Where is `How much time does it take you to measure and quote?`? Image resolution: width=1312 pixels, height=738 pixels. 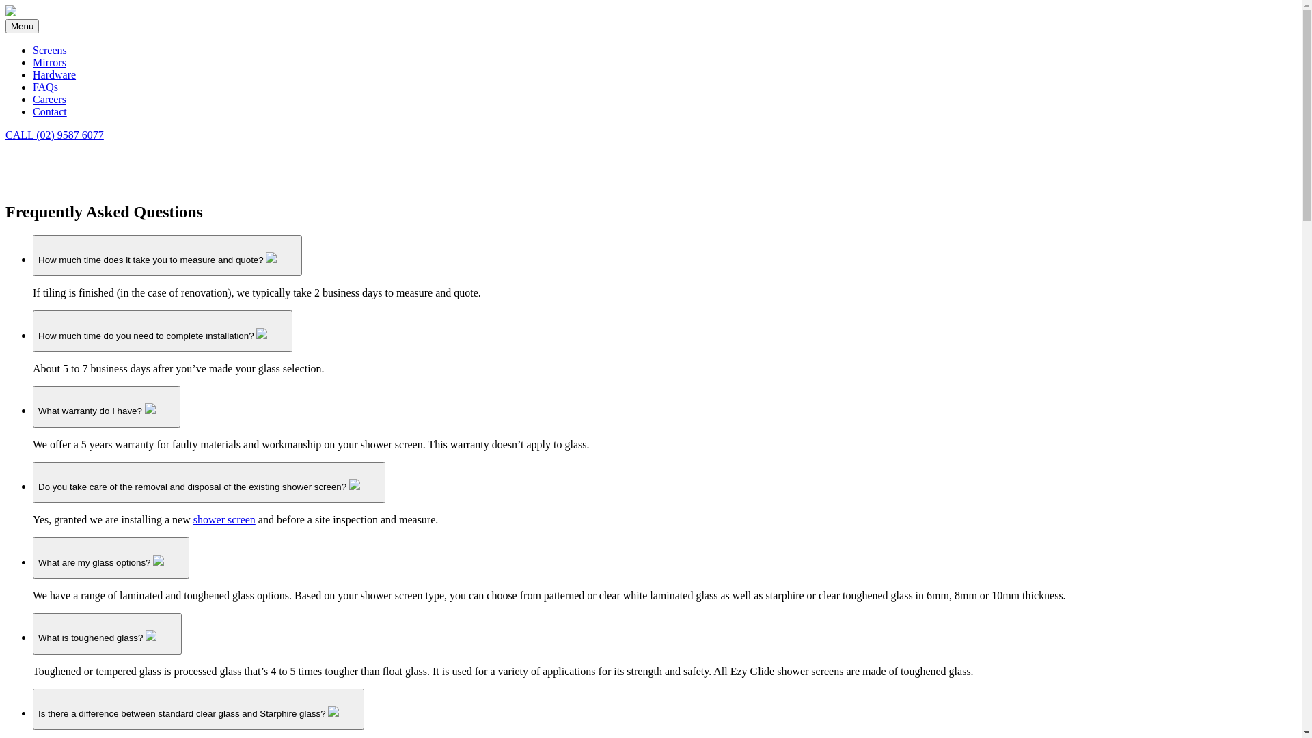 How much time does it take you to measure and quote? is located at coordinates (167, 256).